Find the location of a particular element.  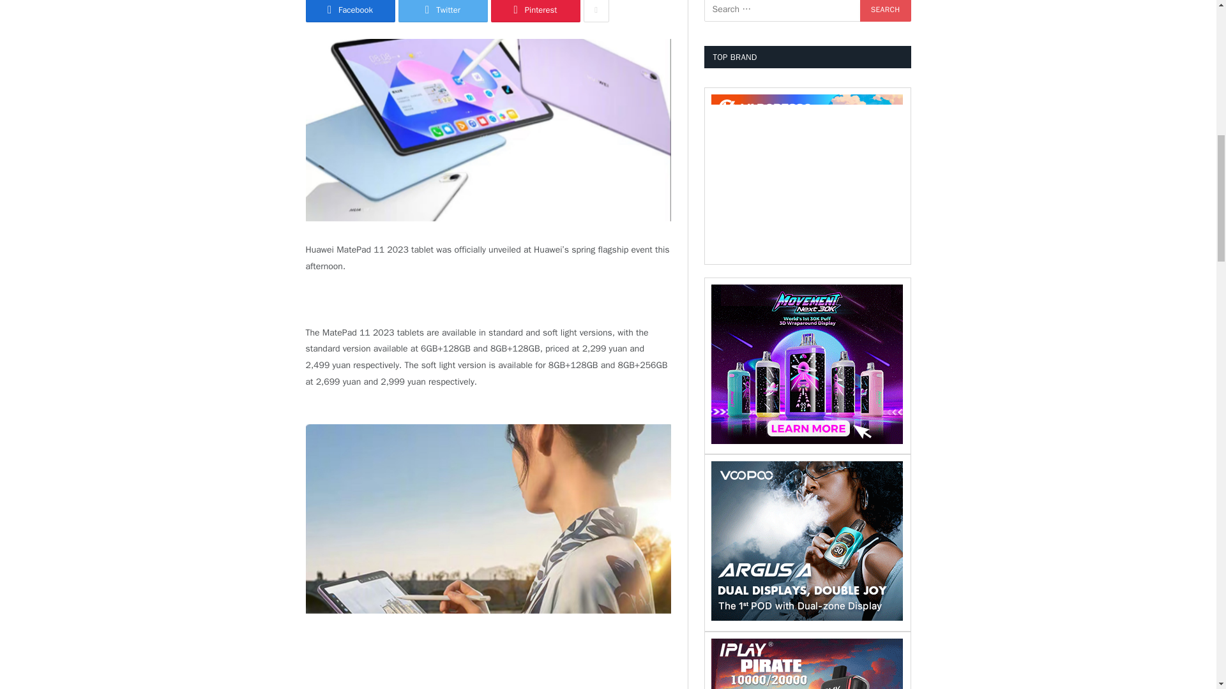

Share on Facebook is located at coordinates (350, 11).